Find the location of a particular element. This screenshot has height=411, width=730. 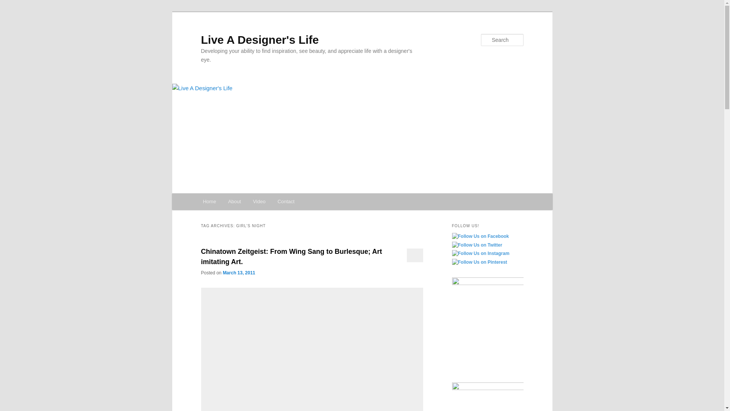

Video is located at coordinates (259, 201).